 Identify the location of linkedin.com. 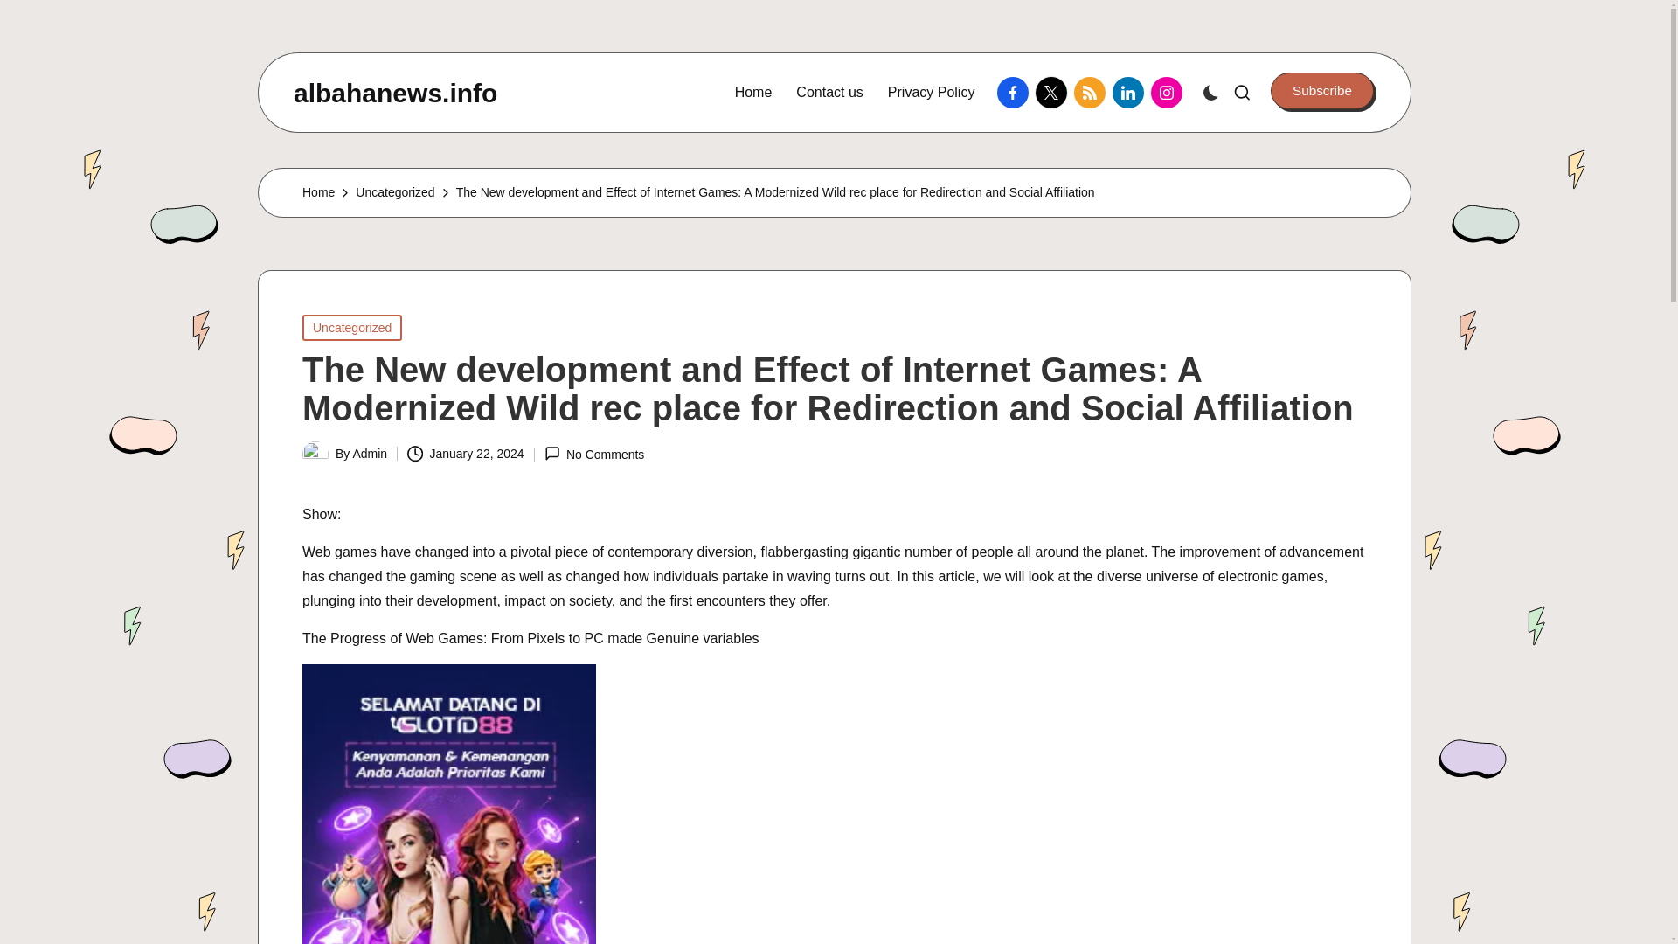
(1131, 93).